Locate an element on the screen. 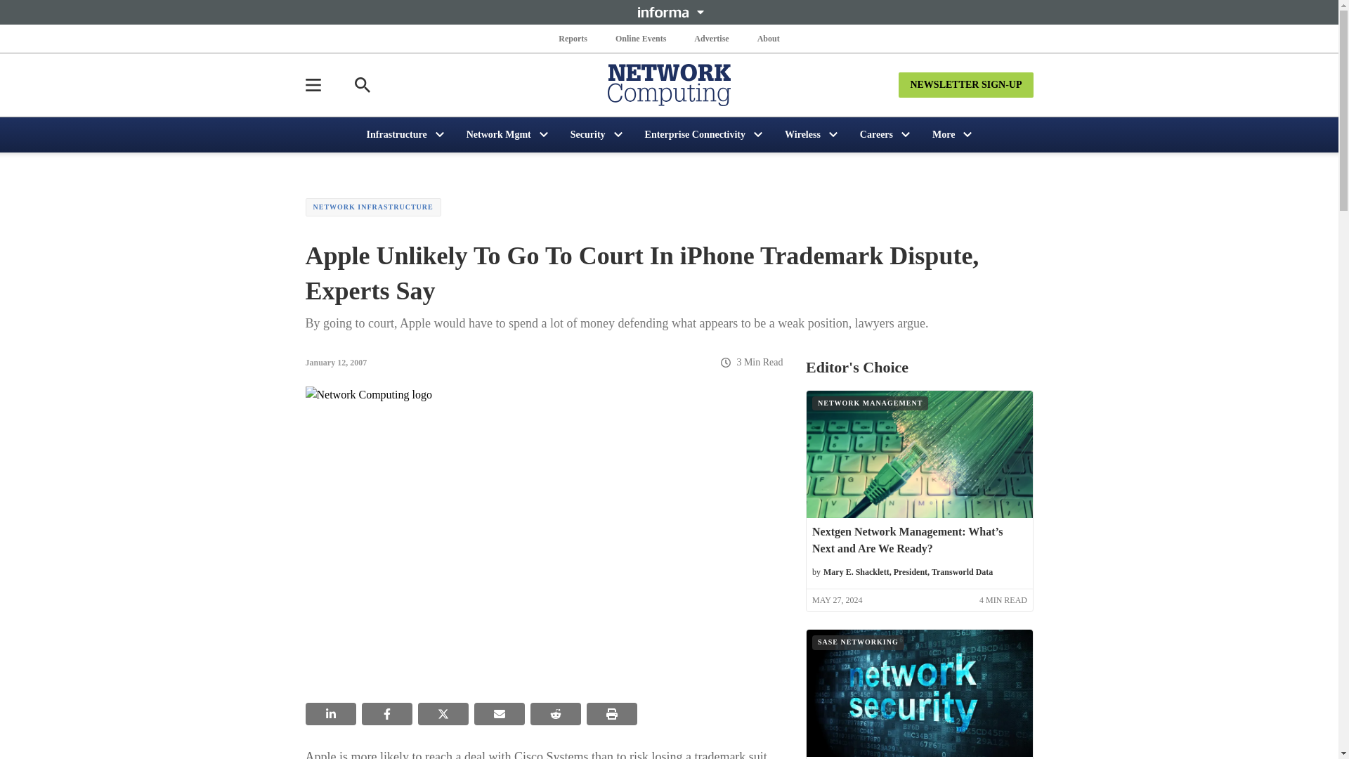 Image resolution: width=1349 pixels, height=759 pixels. About is located at coordinates (768, 38).